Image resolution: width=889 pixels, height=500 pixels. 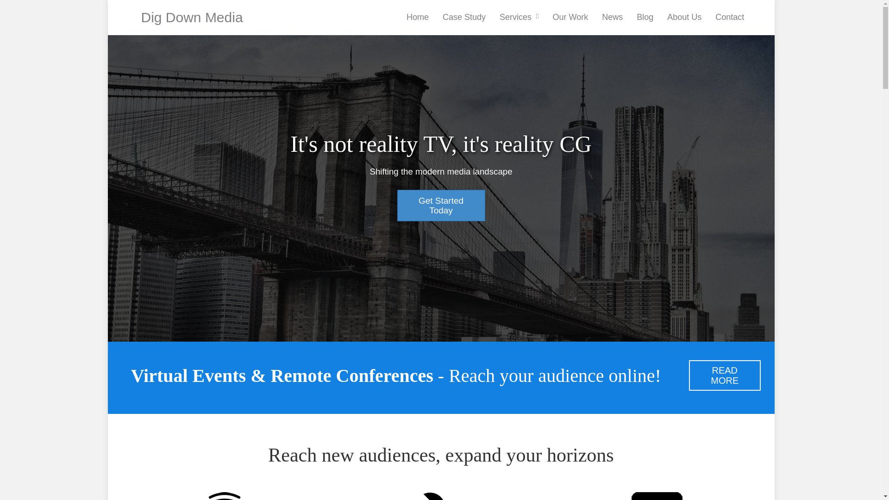 What do you see at coordinates (464, 17) in the screenshot?
I see `Case Study` at bounding box center [464, 17].